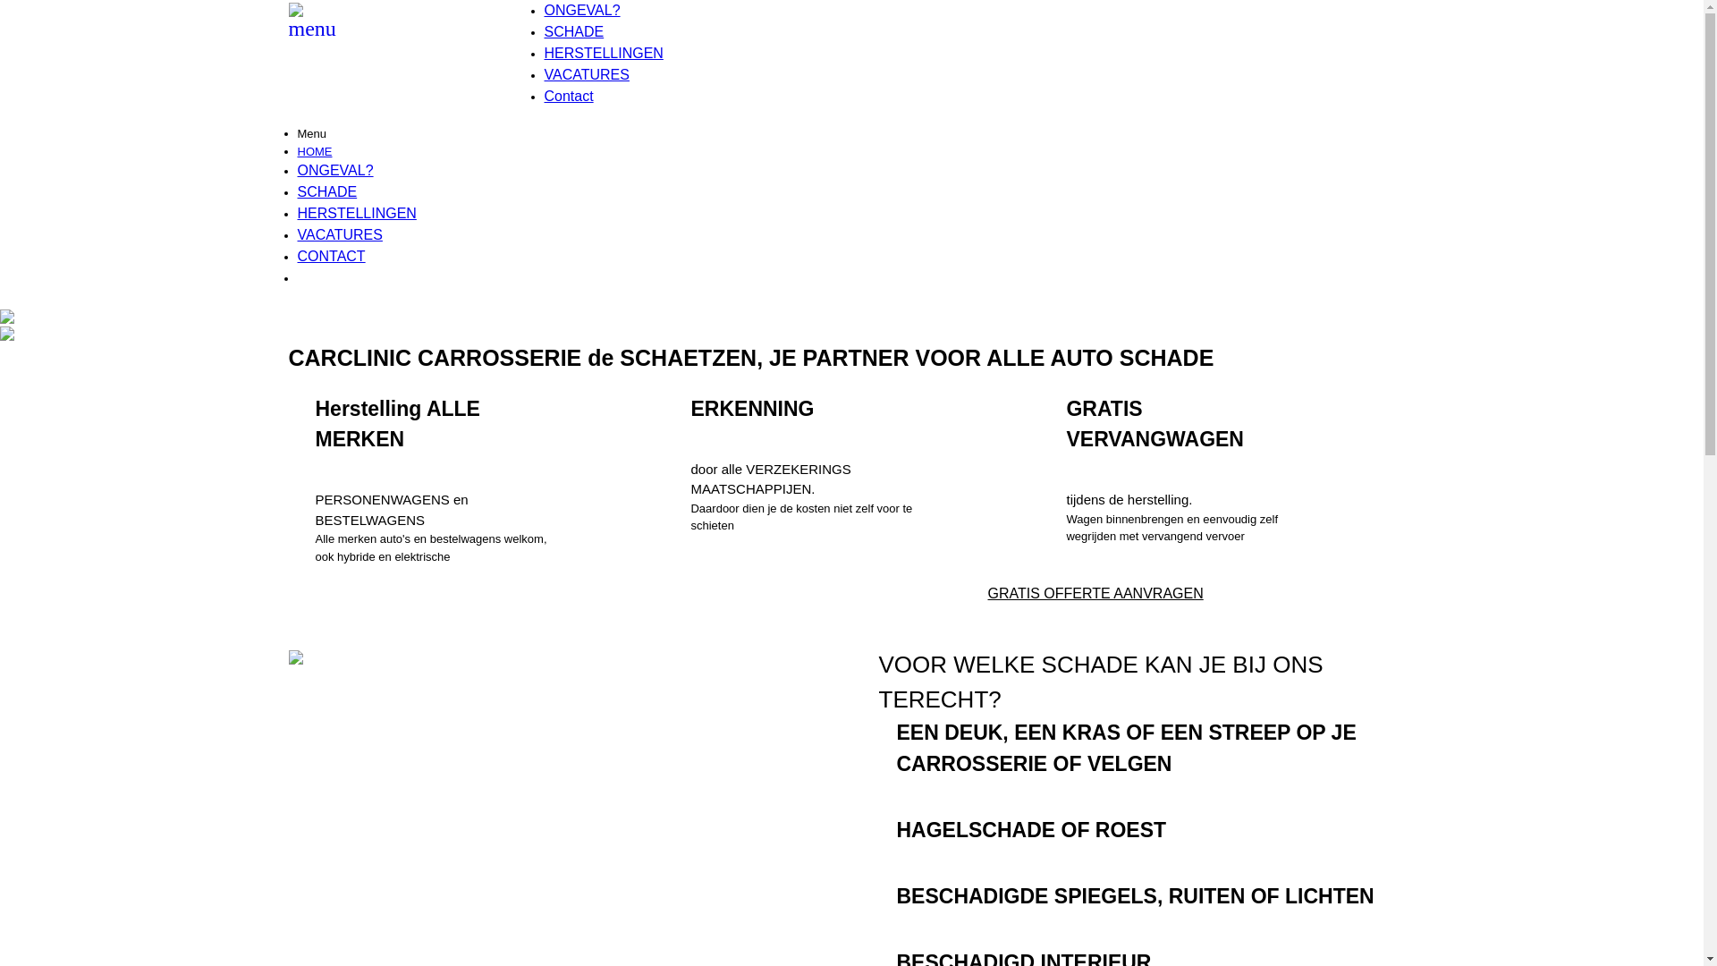  Describe the element at coordinates (1334, 11) in the screenshot. I see `AFSPRAAK` at that location.